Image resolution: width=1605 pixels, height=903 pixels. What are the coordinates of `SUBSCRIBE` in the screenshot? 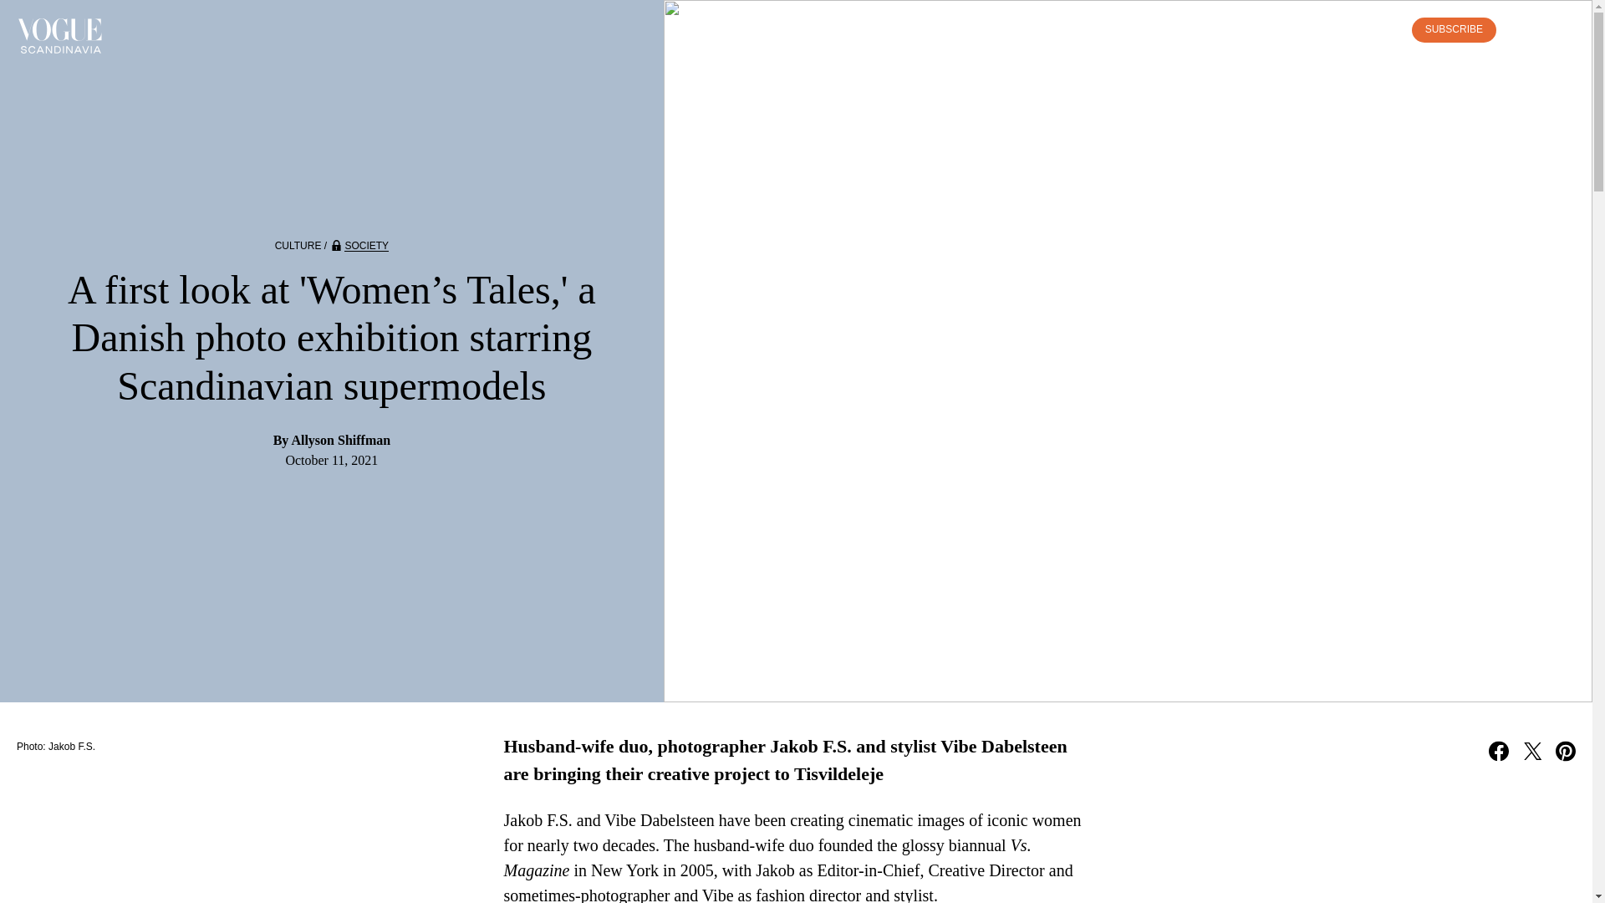 It's located at (1454, 29).